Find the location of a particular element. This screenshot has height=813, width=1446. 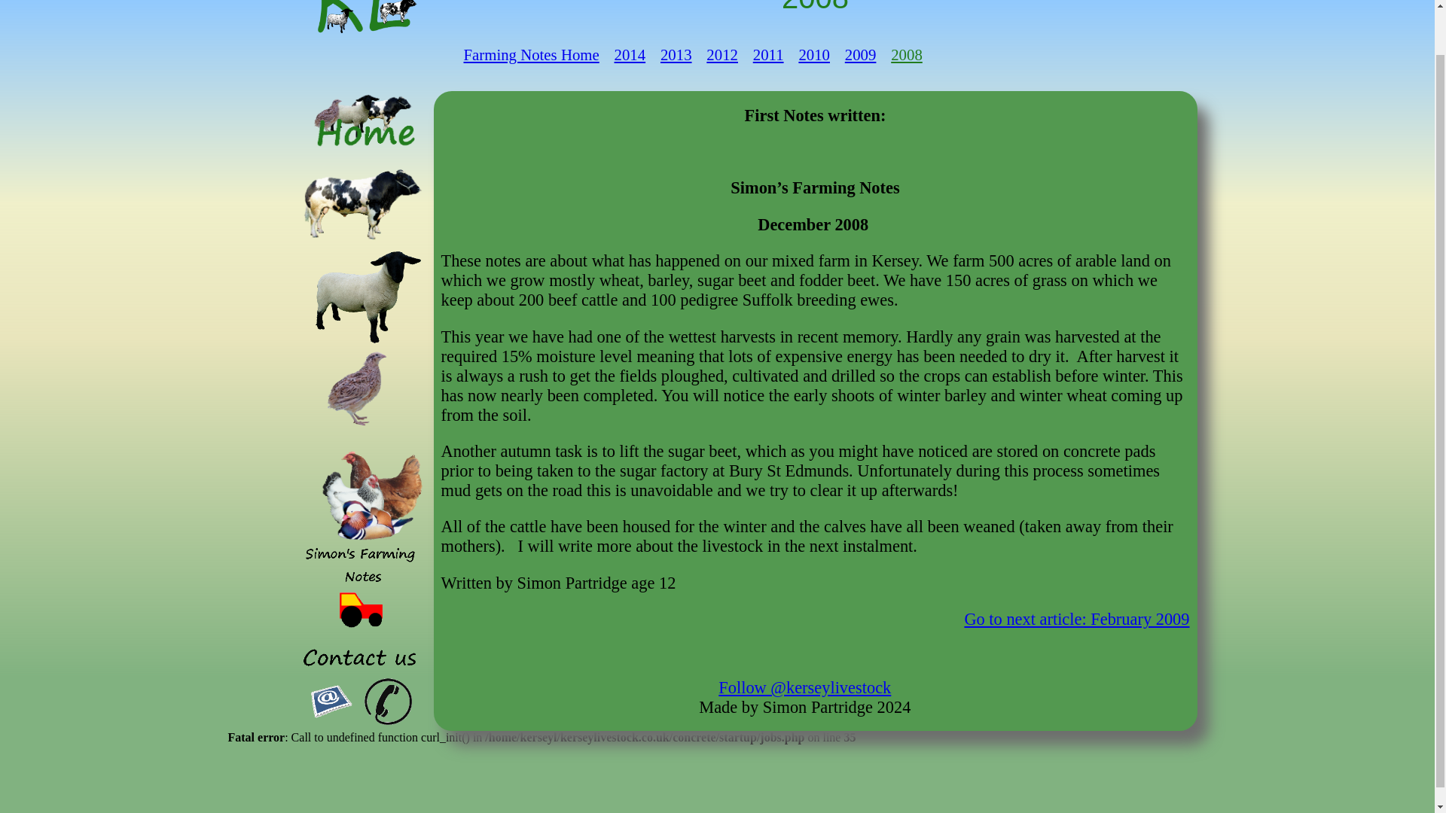

2010 is located at coordinates (813, 54).